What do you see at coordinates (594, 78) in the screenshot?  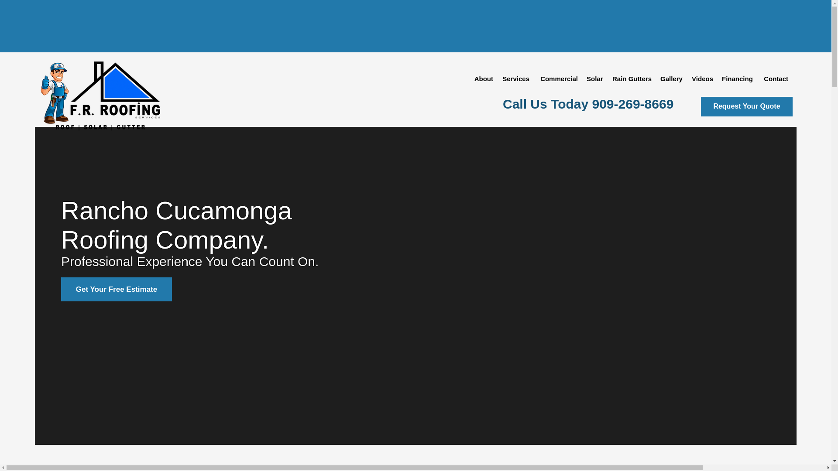 I see `Solar` at bounding box center [594, 78].